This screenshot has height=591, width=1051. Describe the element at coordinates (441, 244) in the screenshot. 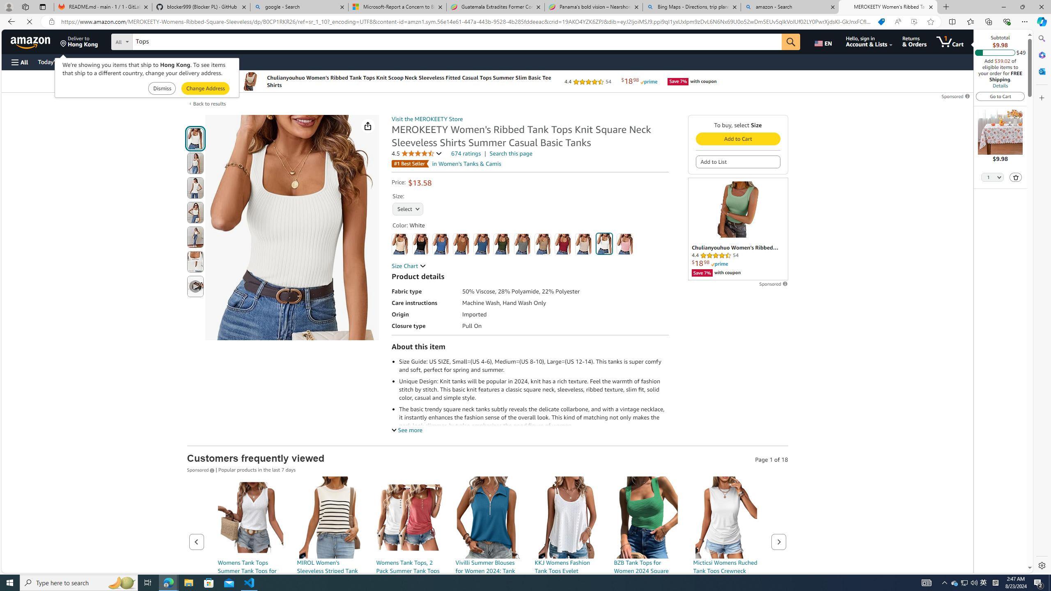

I see `Blue` at that location.